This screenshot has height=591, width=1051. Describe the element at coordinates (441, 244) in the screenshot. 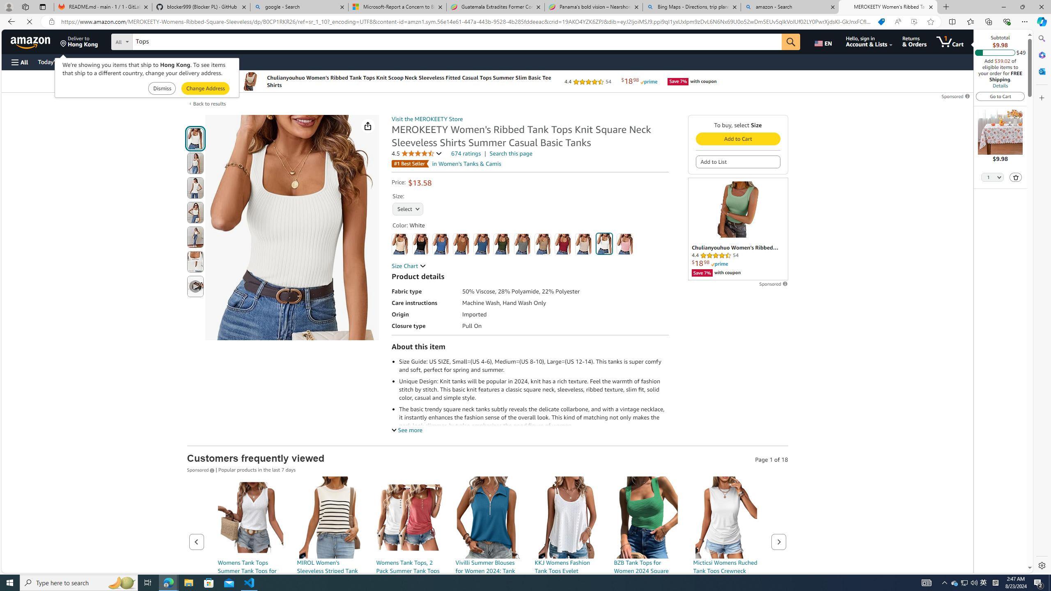

I see `Blue` at that location.